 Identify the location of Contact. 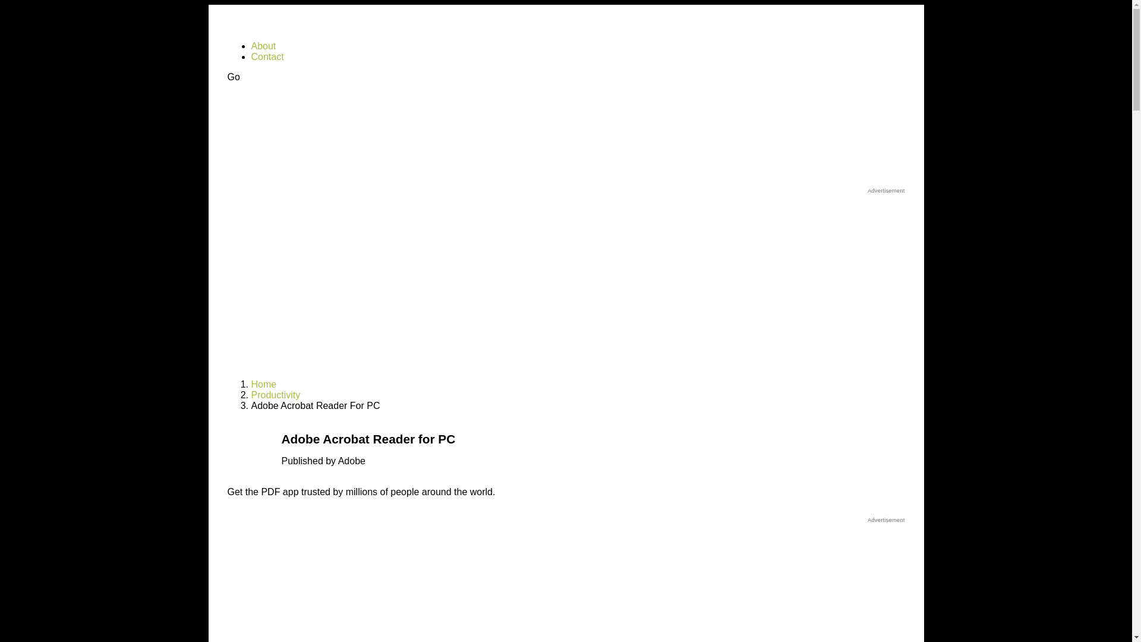
(267, 56).